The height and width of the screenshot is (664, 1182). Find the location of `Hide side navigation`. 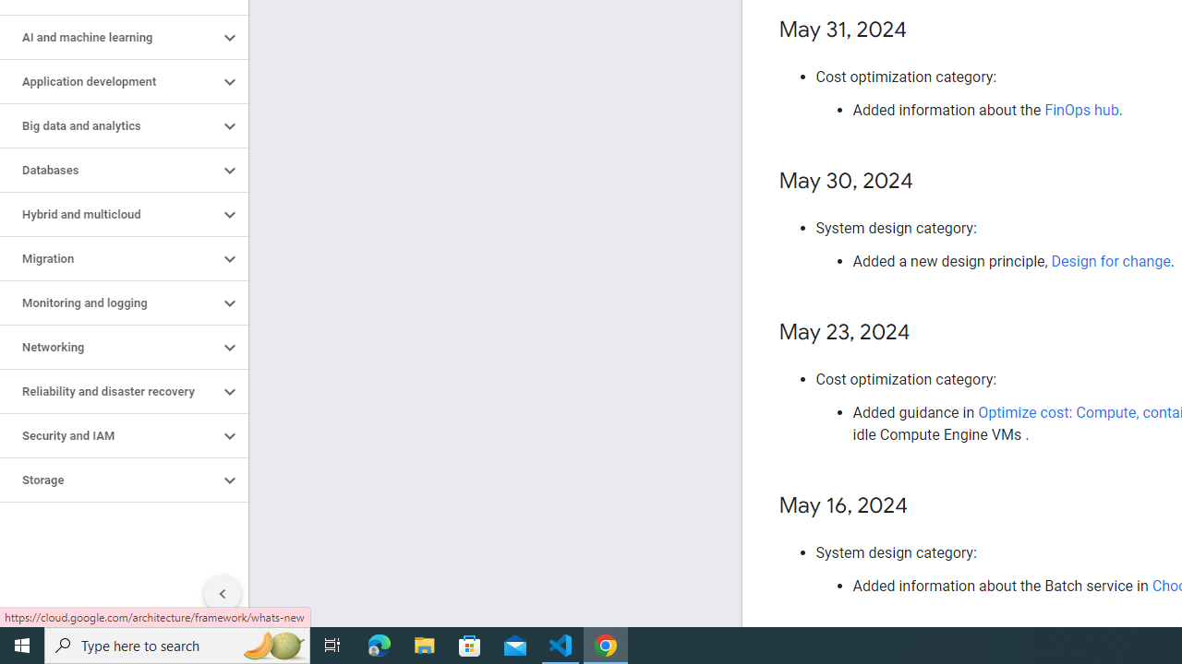

Hide side navigation is located at coordinates (223, 594).